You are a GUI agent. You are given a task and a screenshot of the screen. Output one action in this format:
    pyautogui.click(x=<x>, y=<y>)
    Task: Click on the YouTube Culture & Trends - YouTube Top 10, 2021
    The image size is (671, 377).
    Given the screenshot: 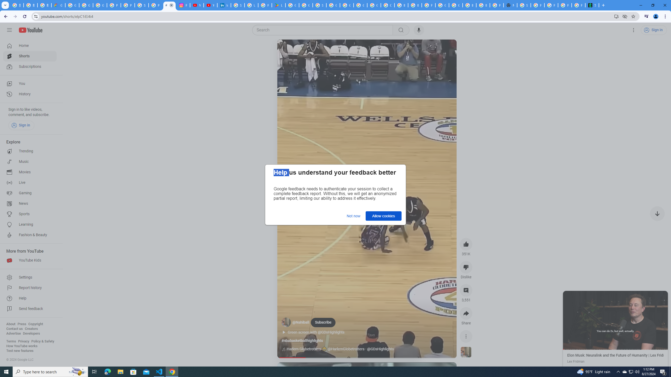 What is the action you would take?
    pyautogui.click(x=210, y=5)
    